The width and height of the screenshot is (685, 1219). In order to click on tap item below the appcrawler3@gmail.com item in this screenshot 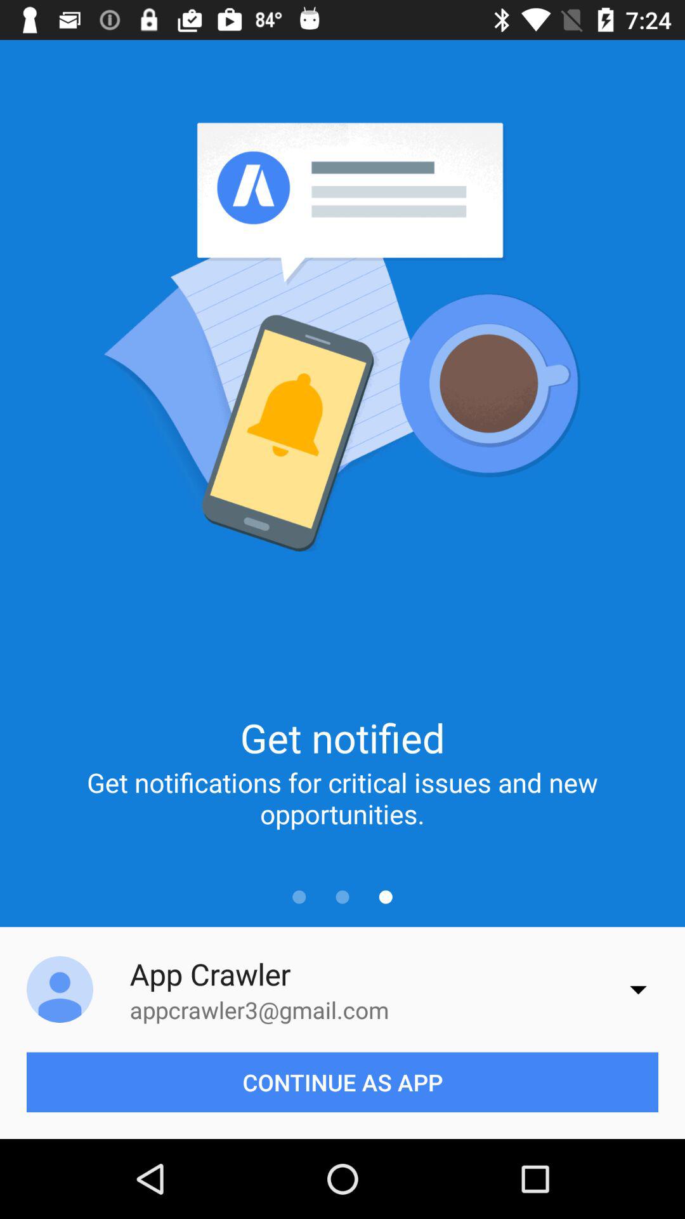, I will do `click(342, 1082)`.